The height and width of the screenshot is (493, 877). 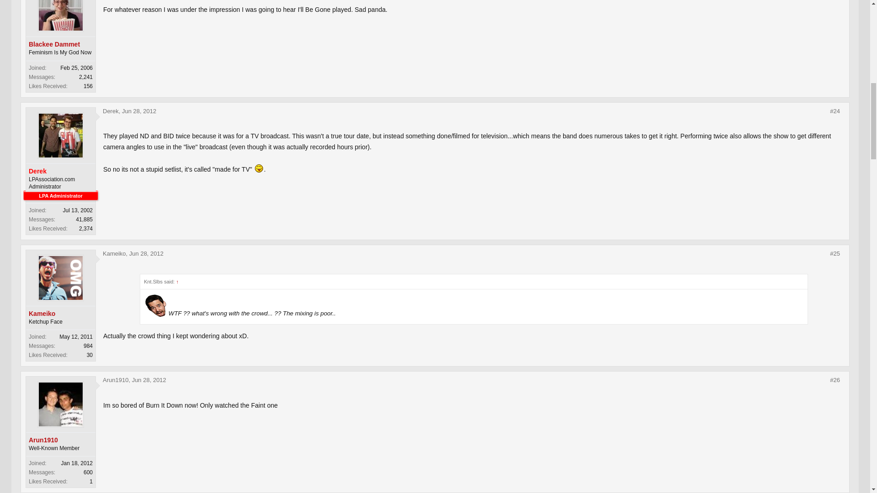 What do you see at coordinates (86, 77) in the screenshot?
I see `2,241` at bounding box center [86, 77].